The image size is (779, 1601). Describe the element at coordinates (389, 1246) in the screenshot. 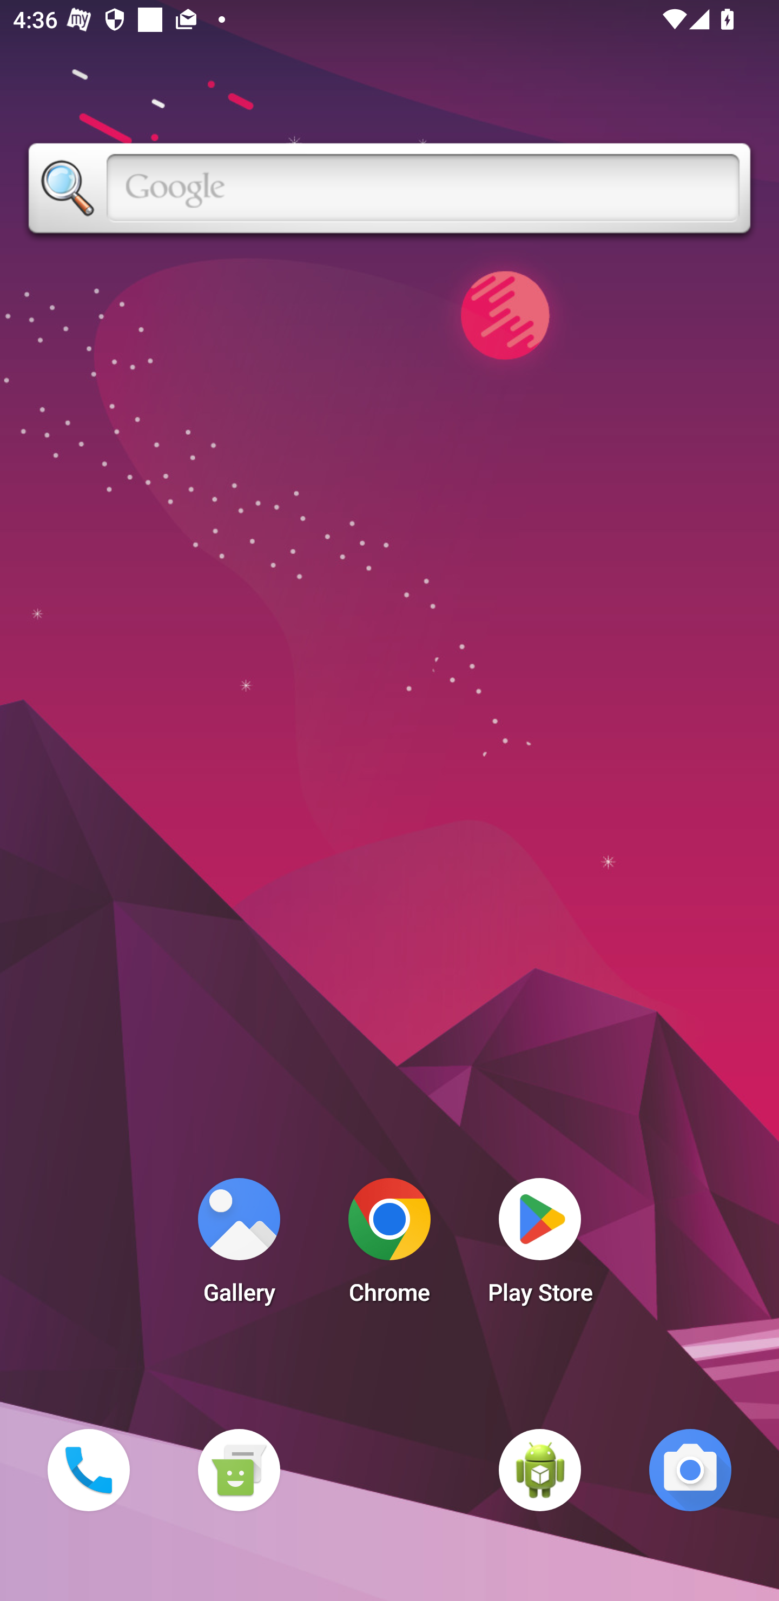

I see `Chrome` at that location.